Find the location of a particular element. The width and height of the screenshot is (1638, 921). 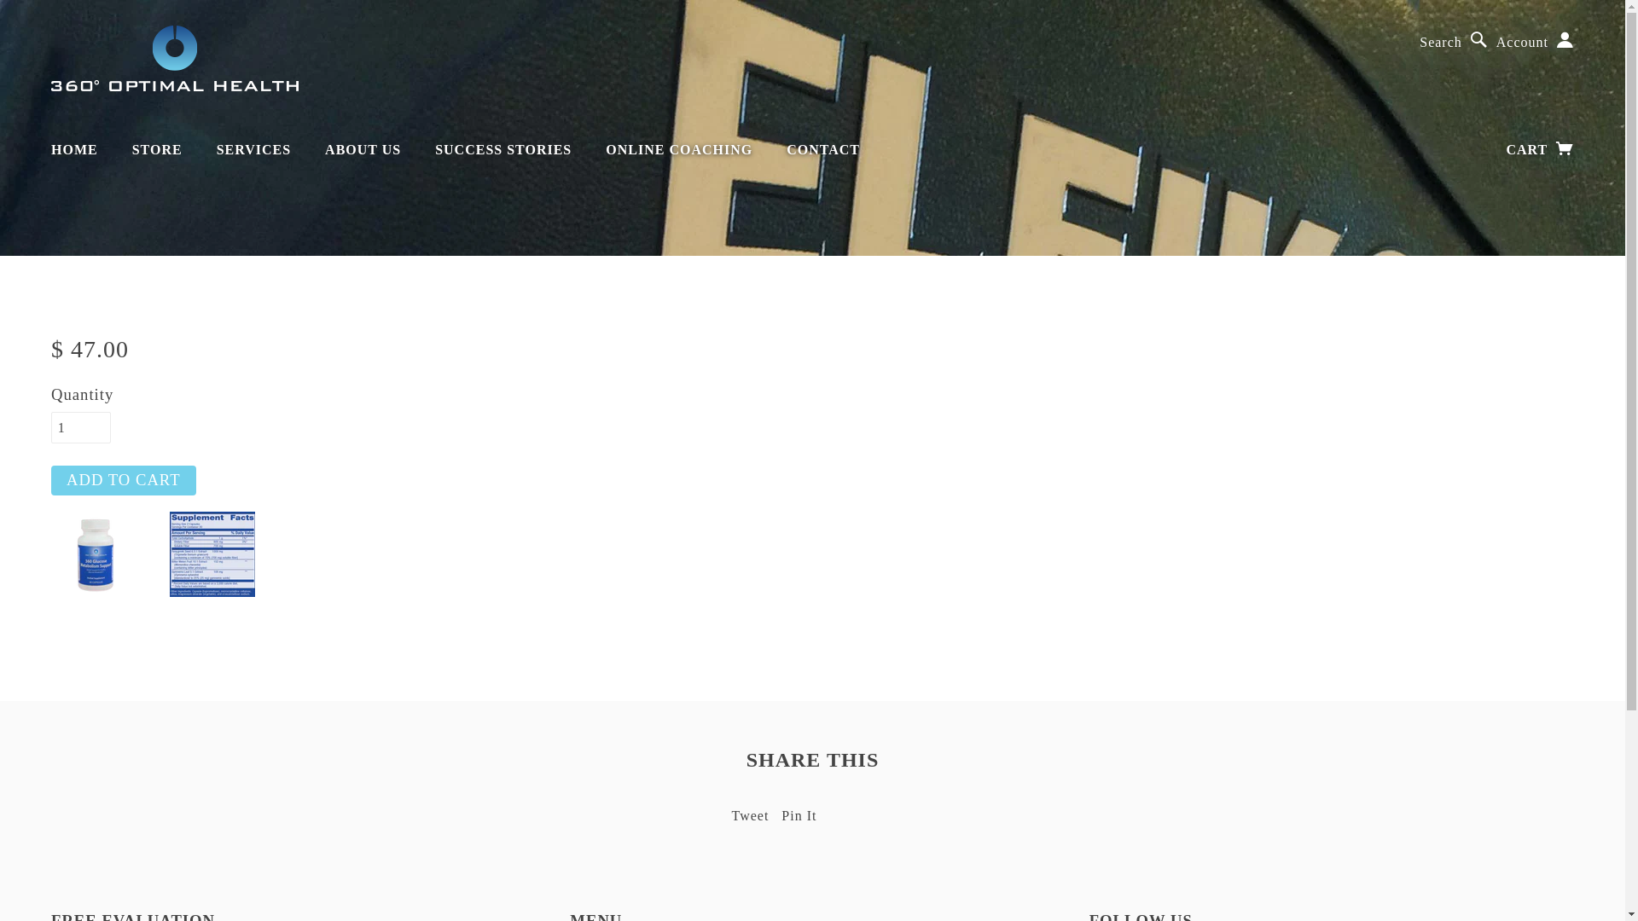

ABOUT US is located at coordinates (363, 150).